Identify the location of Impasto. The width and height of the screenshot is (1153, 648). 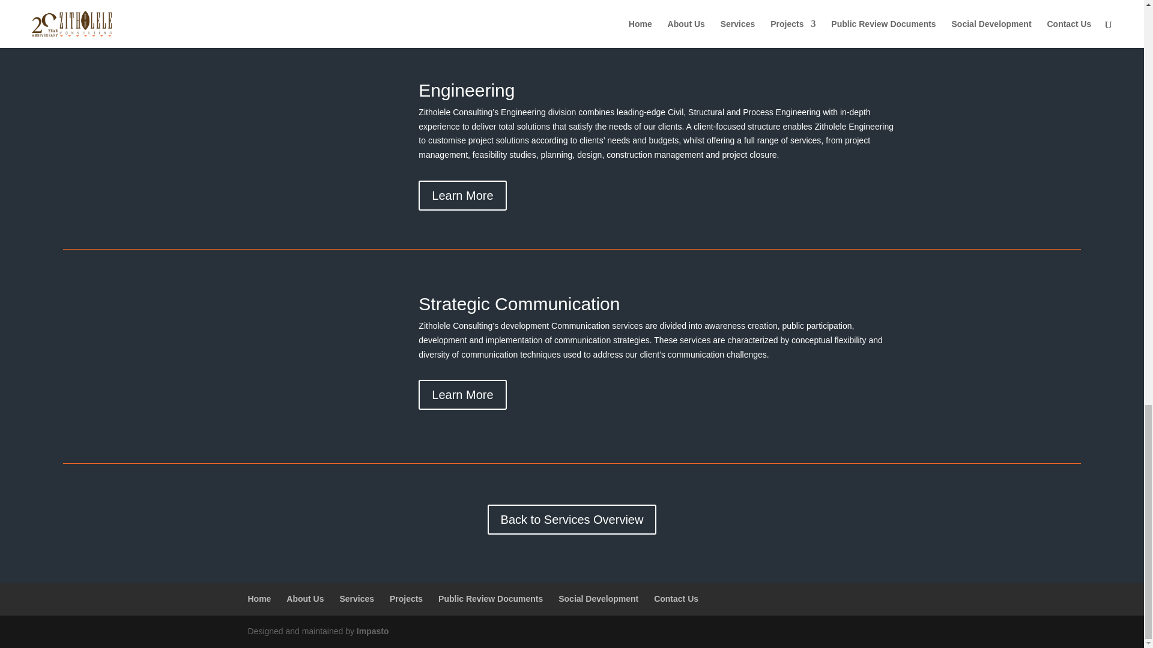
(372, 631).